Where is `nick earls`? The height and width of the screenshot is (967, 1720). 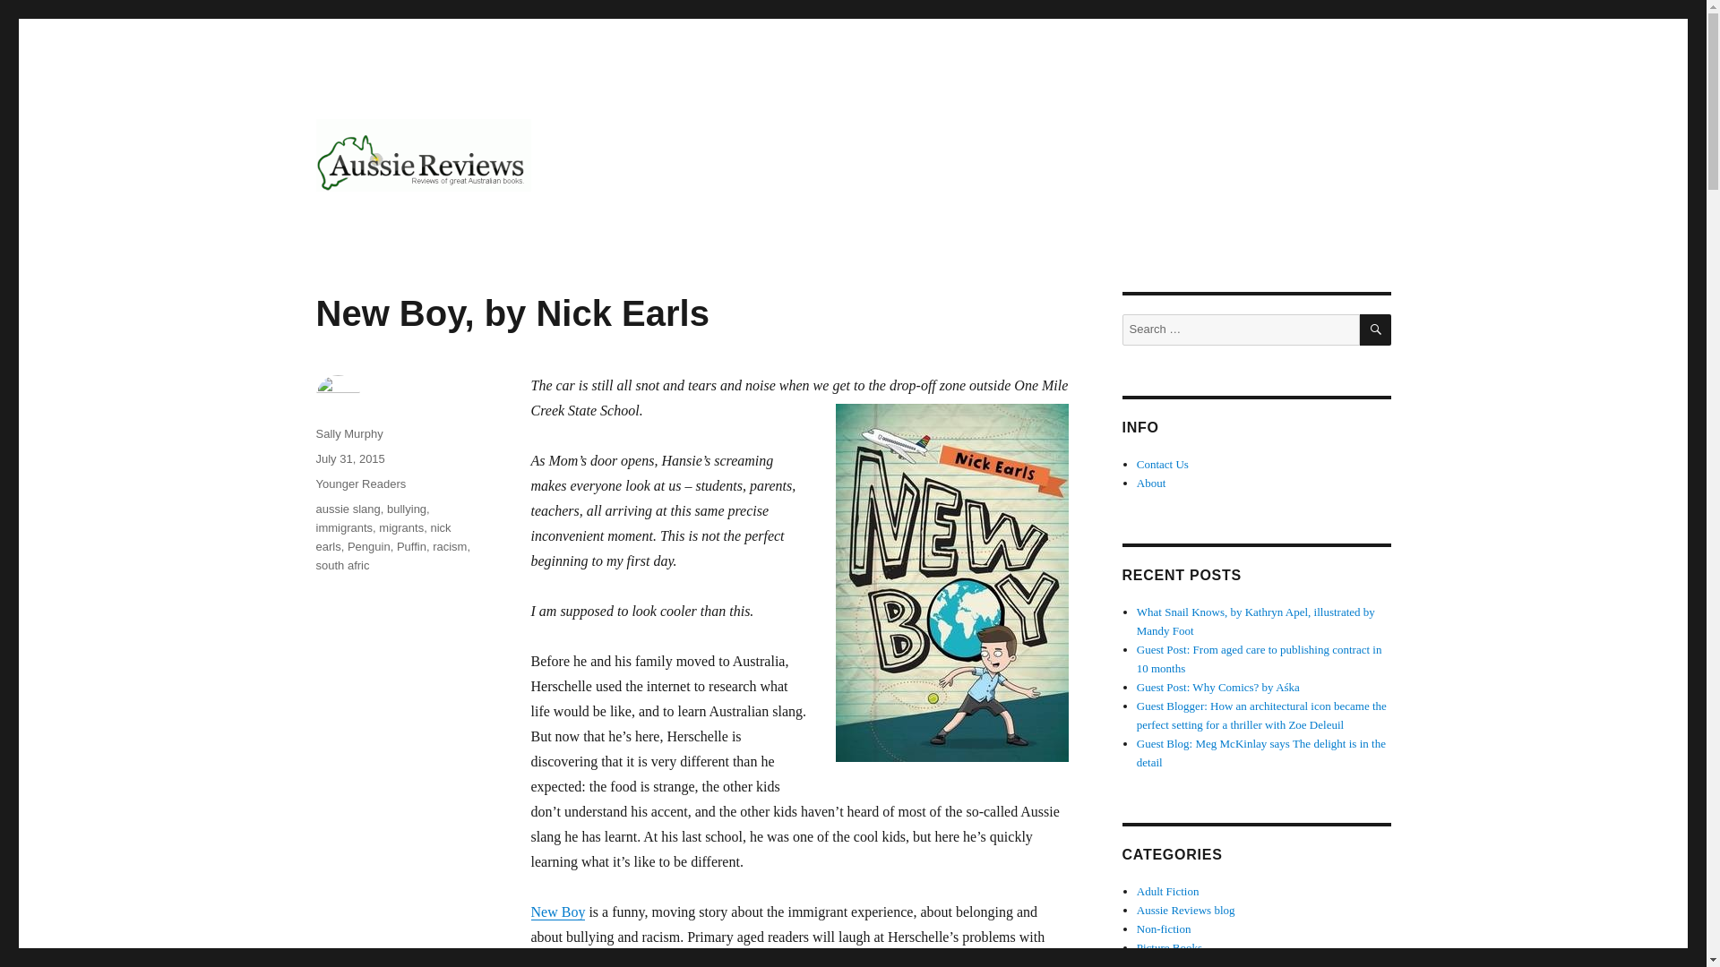 nick earls is located at coordinates (383, 537).